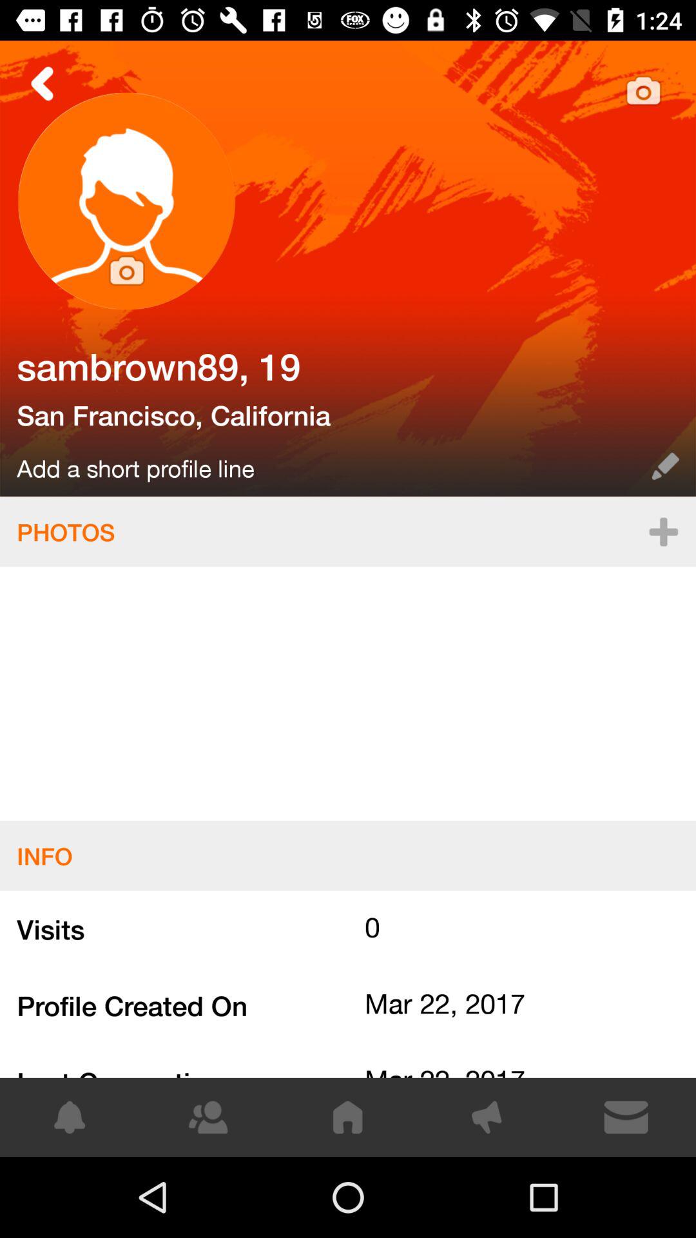 The height and width of the screenshot is (1238, 696). I want to click on choose icon next to photos, so click(663, 531).